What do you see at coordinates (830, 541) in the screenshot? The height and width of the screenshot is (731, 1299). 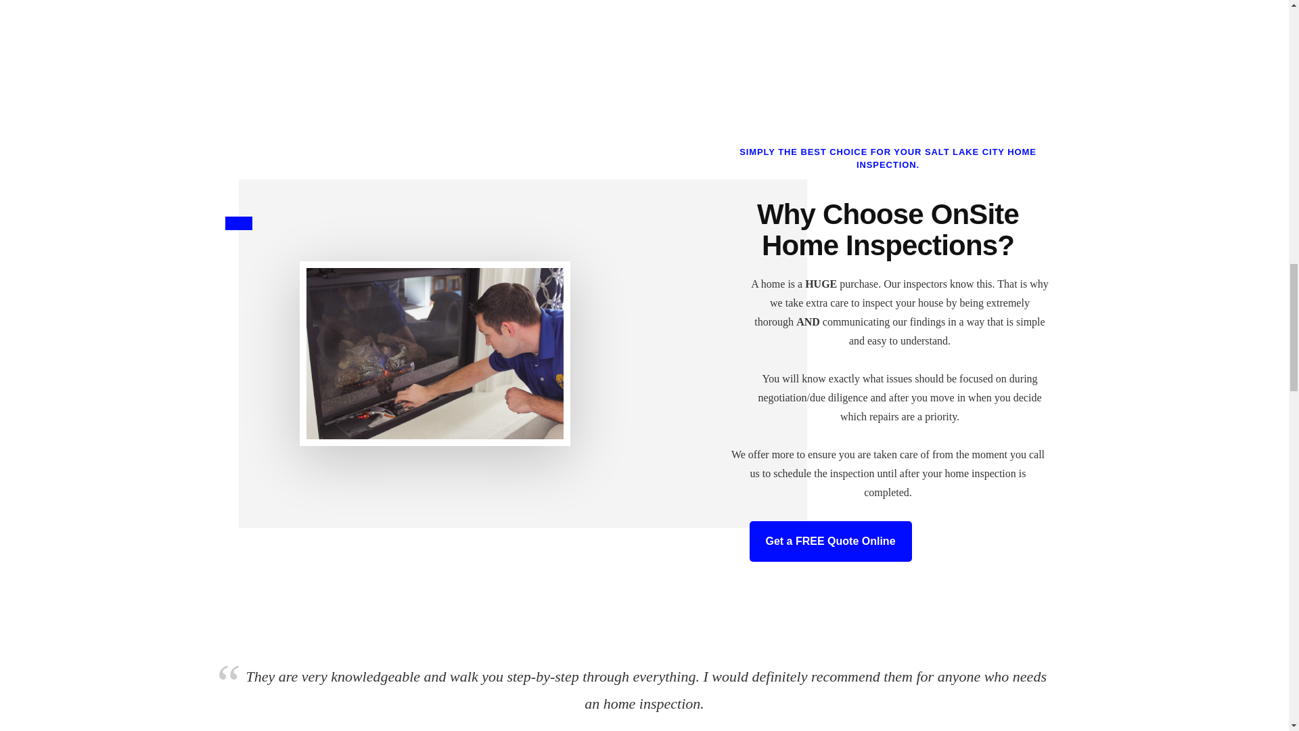 I see `Get a FREE Quote Online` at bounding box center [830, 541].